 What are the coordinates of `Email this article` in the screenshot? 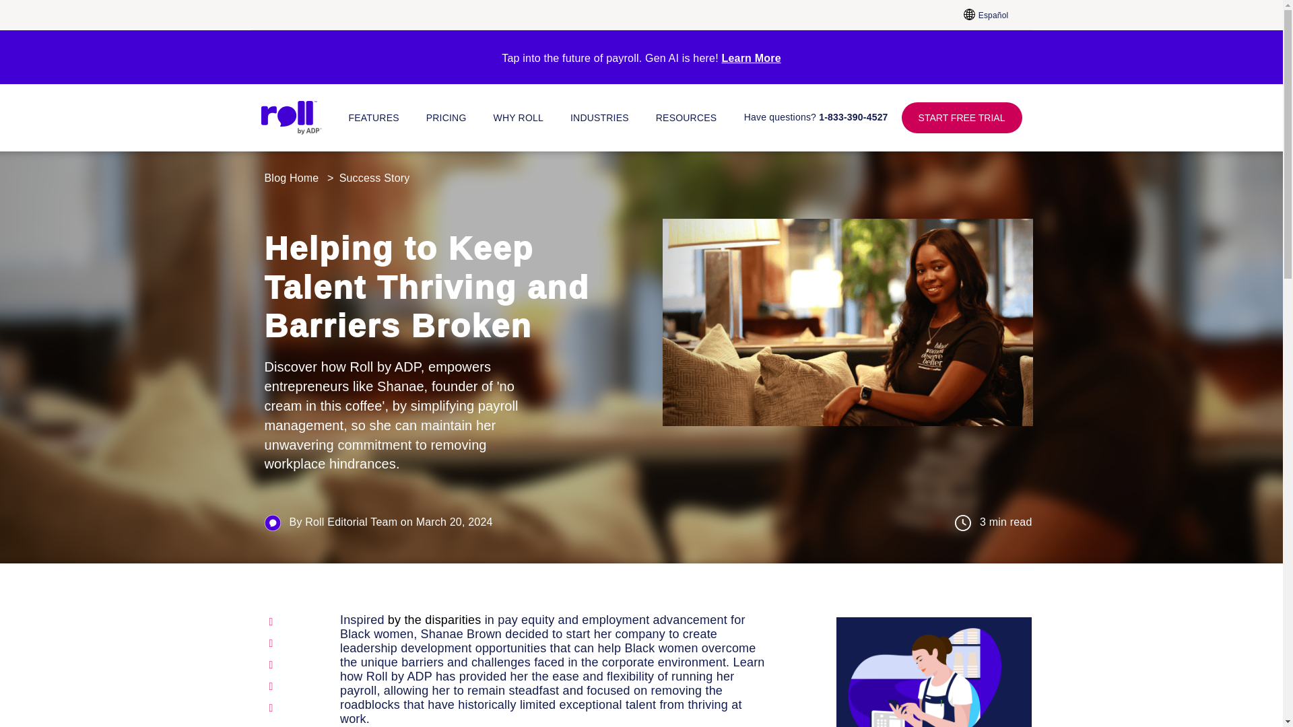 It's located at (291, 687).